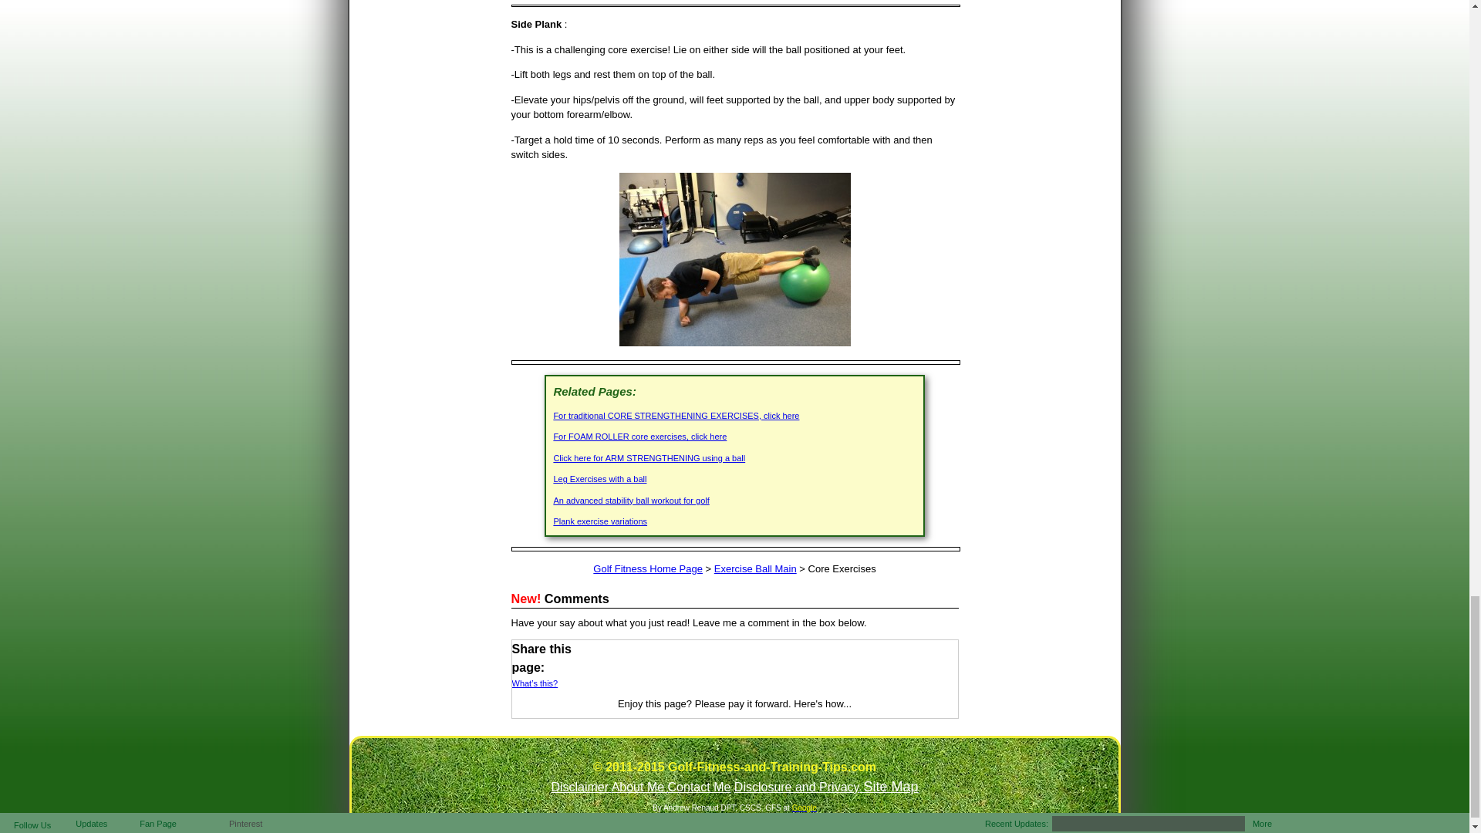  Describe the element at coordinates (648, 458) in the screenshot. I see `Click here for ARM STRENGTHENING using a ball` at that location.